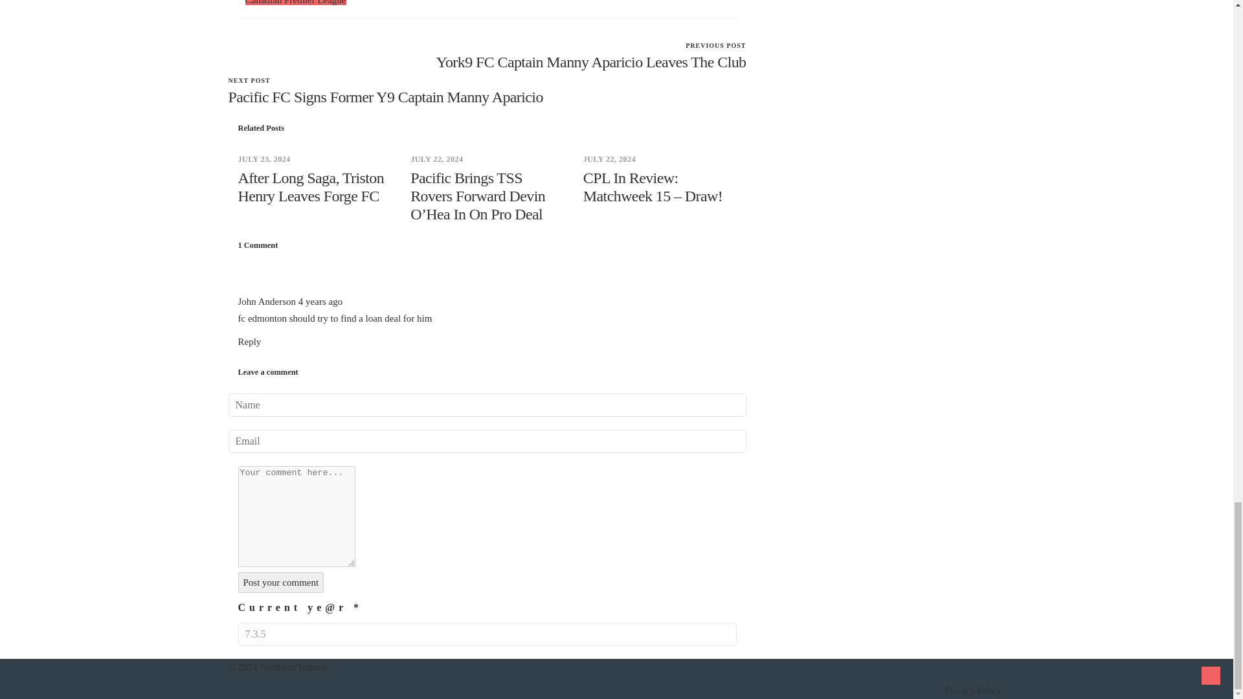 The width and height of the screenshot is (1243, 699). What do you see at coordinates (295, 3) in the screenshot?
I see `Canadian Premier League` at bounding box center [295, 3].